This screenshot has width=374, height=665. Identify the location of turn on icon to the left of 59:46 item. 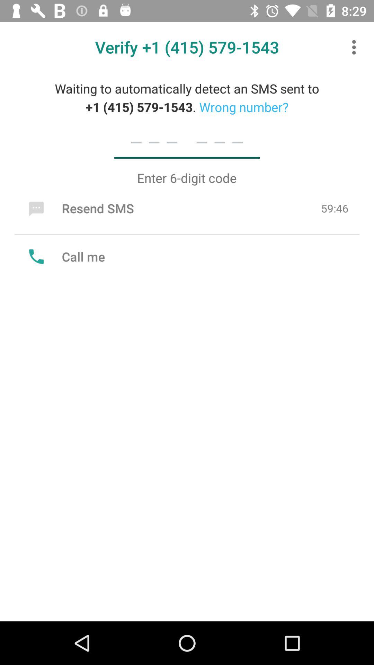
(80, 208).